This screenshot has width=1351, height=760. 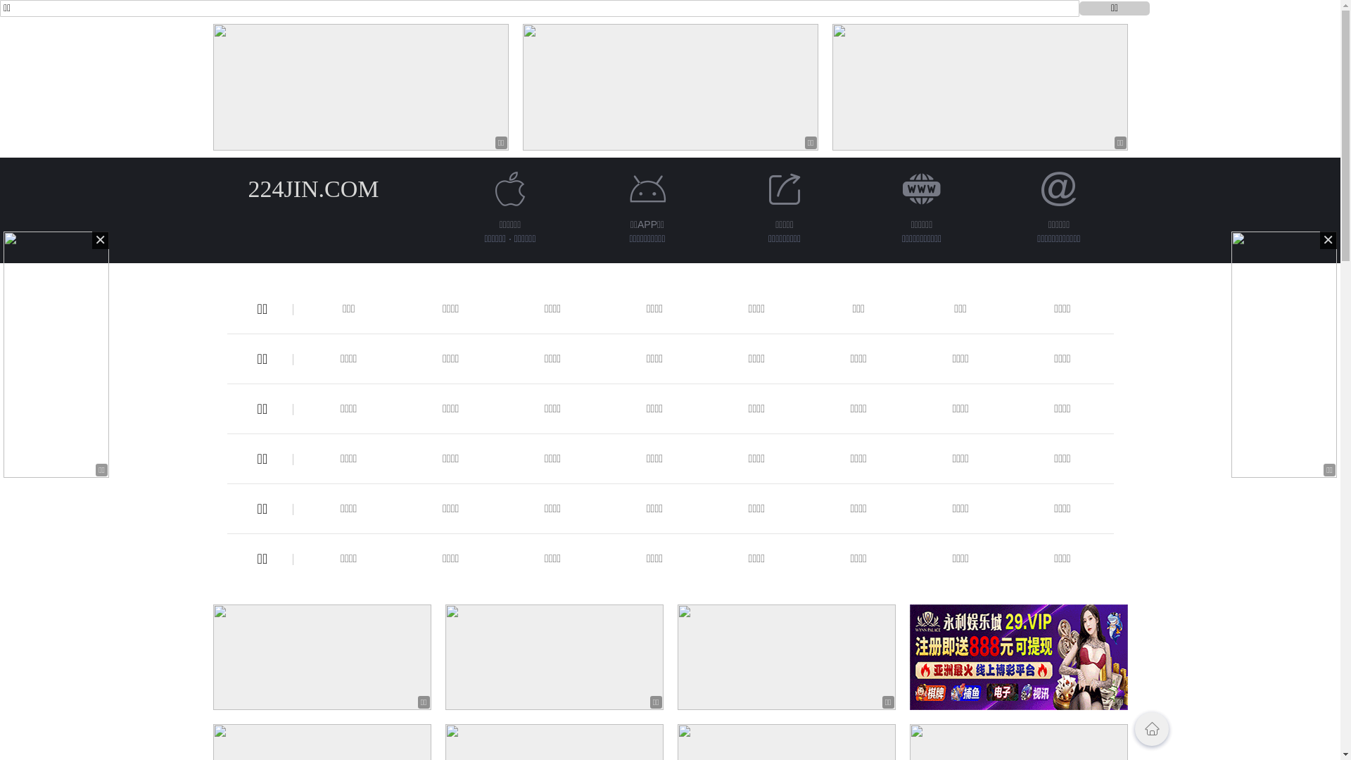 I want to click on 224JIN.COM, so click(x=313, y=189).